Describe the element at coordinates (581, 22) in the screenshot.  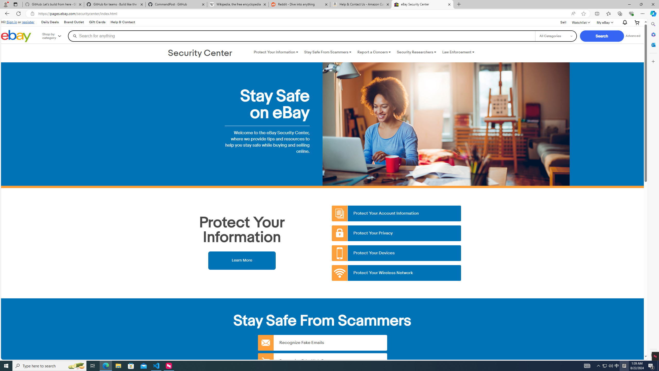
I see `WatchlistExpand Watch List` at that location.